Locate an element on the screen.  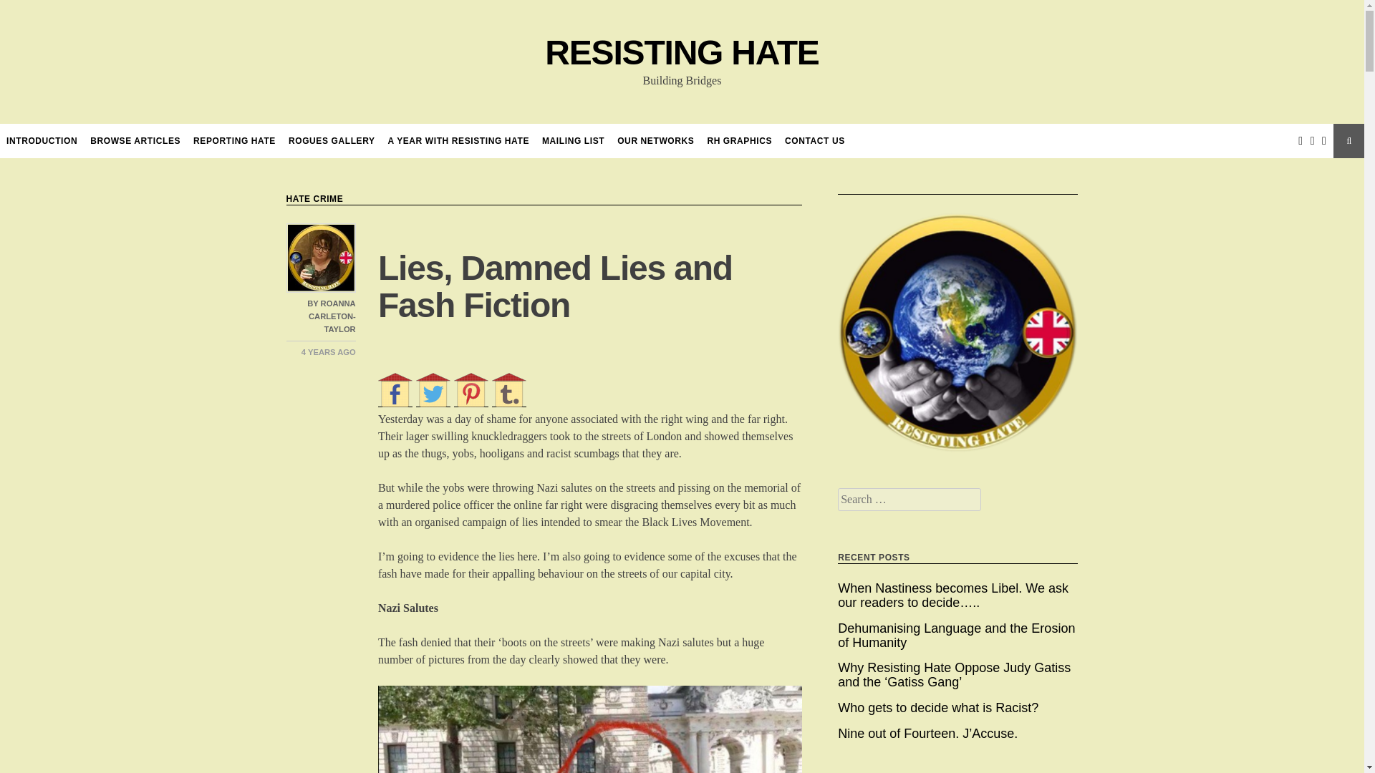
BROWSE ARTICLES is located at coordinates (135, 140).